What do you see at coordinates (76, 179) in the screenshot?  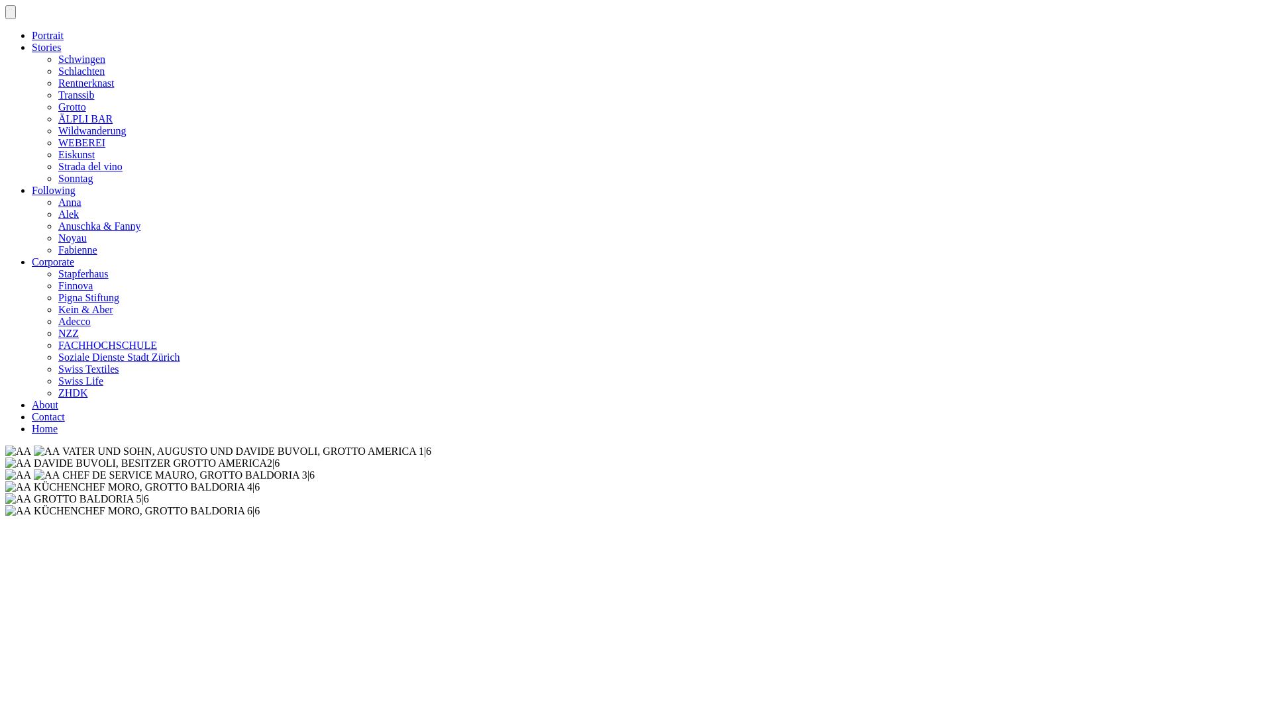 I see `Sonntag` at bounding box center [76, 179].